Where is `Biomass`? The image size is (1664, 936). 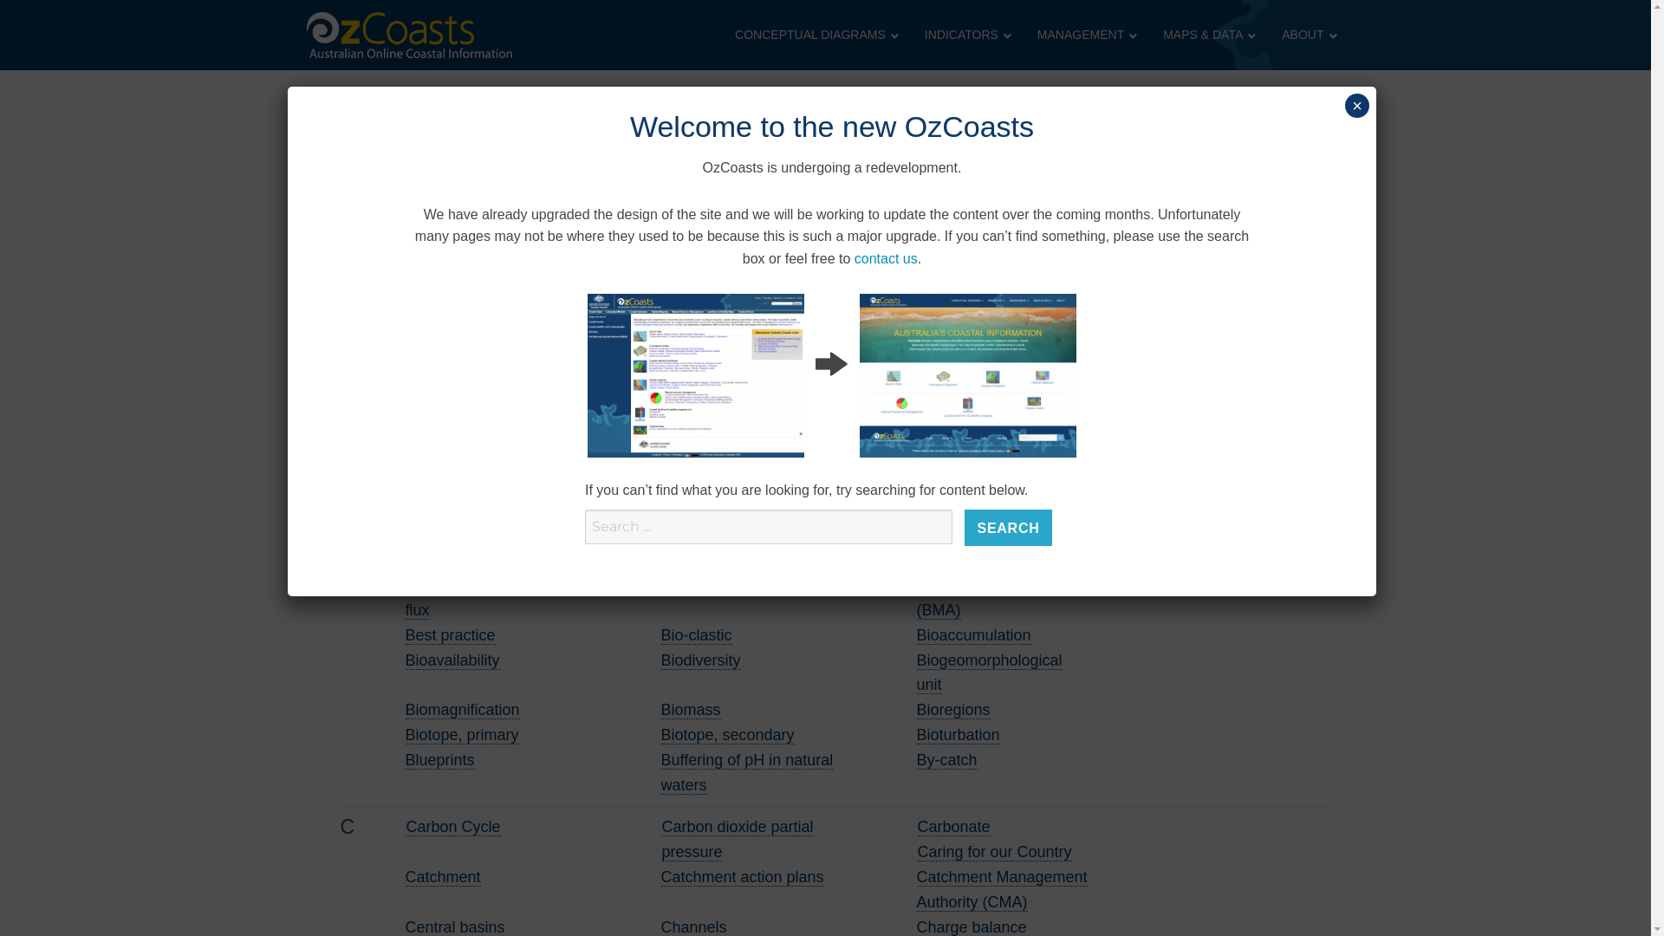
Biomass is located at coordinates (690, 711).